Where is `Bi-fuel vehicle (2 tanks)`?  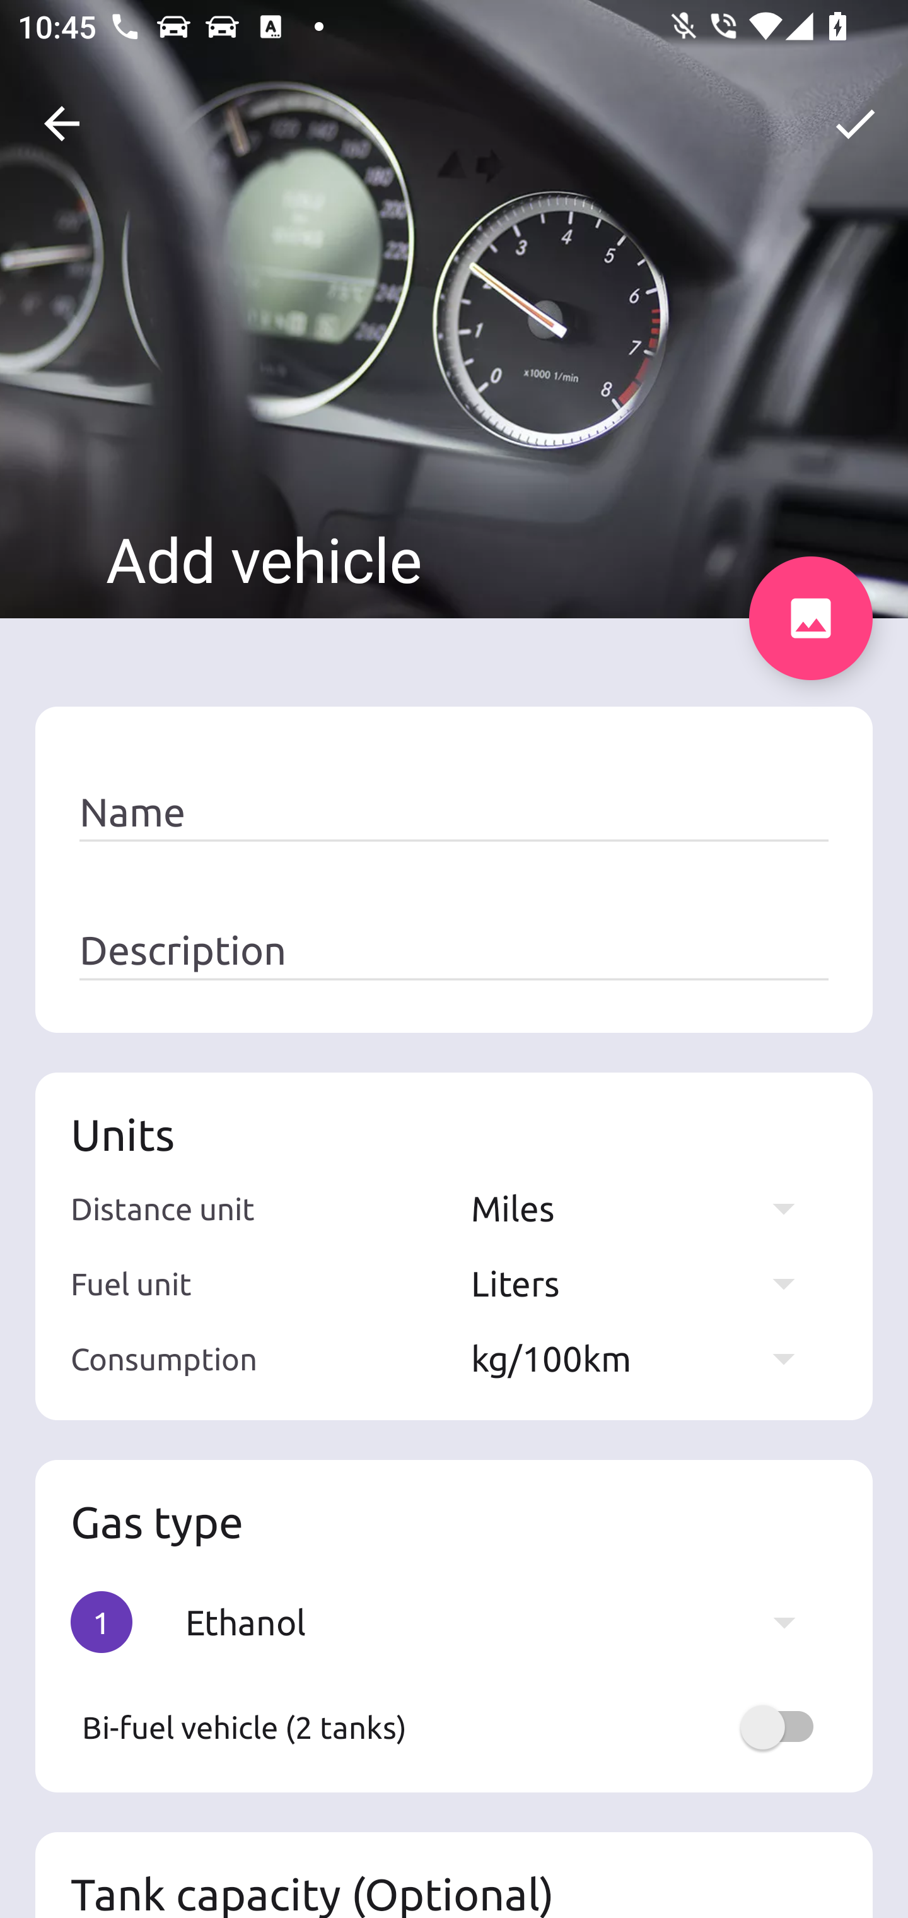
Bi-fuel vehicle (2 tanks) is located at coordinates (454, 1727).